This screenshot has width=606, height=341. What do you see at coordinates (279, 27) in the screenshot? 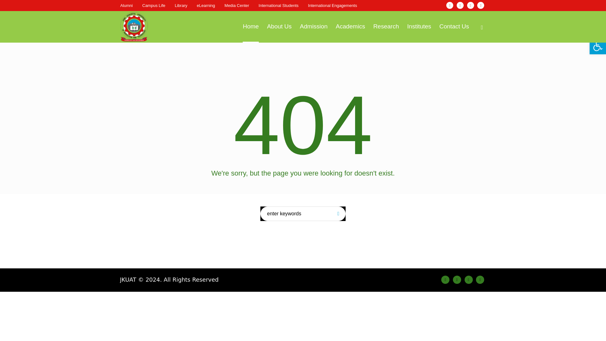
I see `About Us` at bounding box center [279, 27].